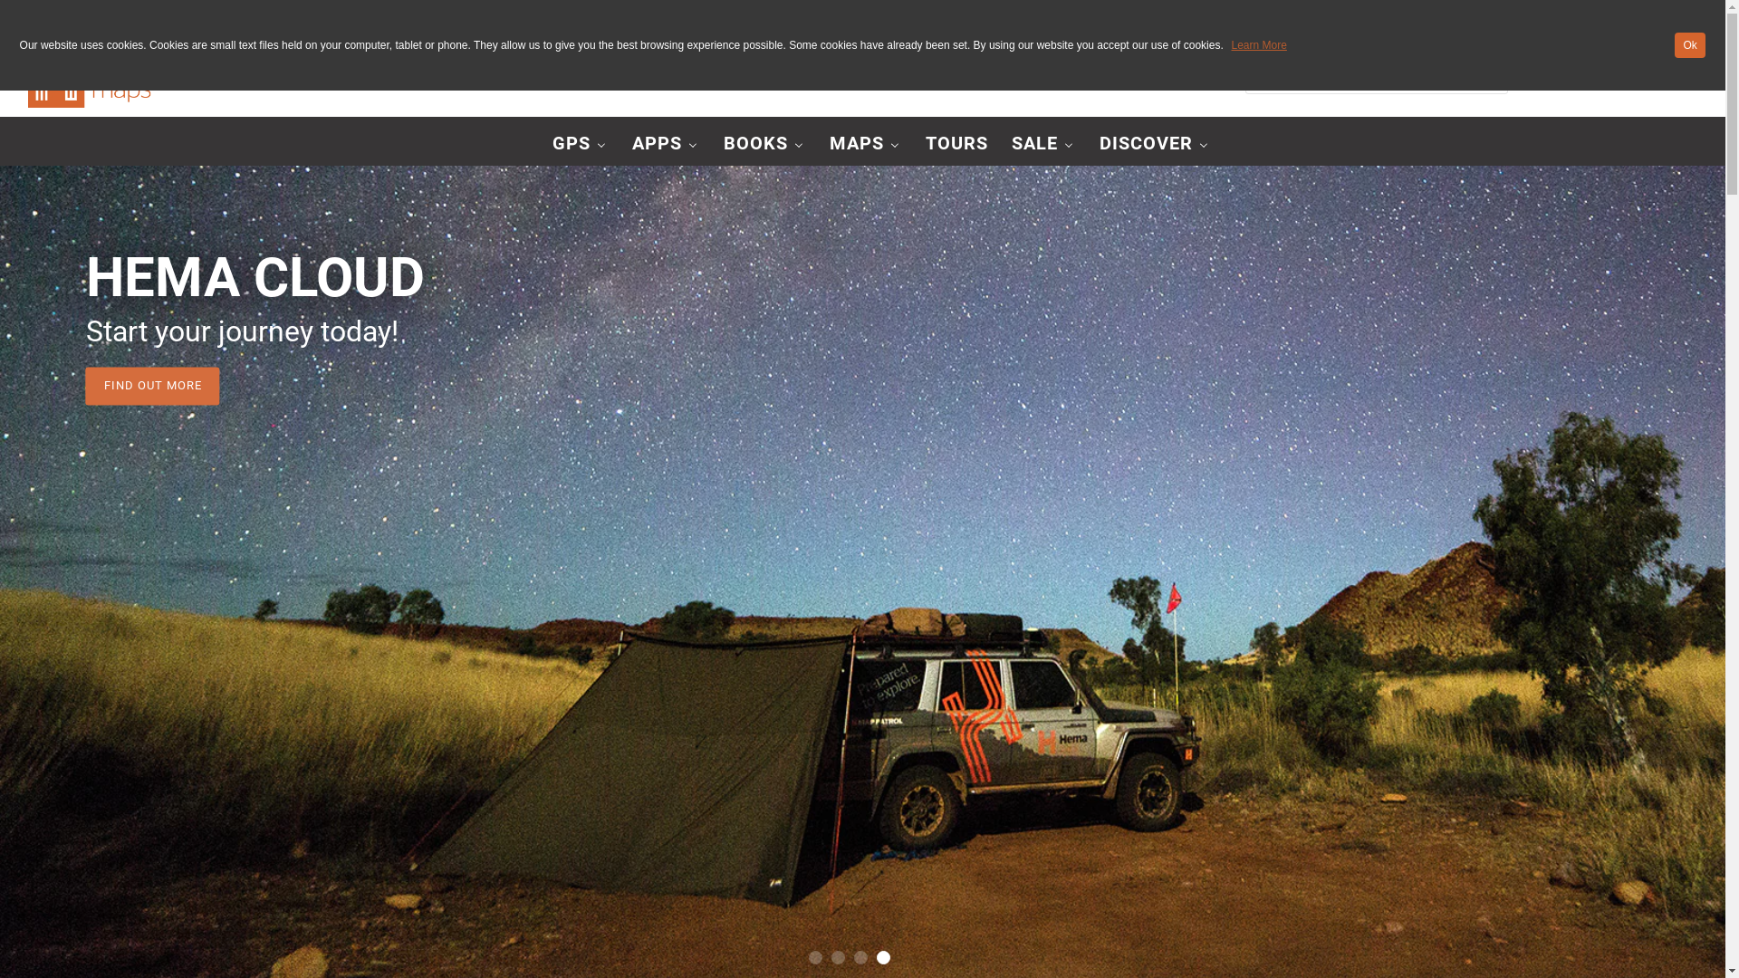  I want to click on MAPS, so click(865, 143).